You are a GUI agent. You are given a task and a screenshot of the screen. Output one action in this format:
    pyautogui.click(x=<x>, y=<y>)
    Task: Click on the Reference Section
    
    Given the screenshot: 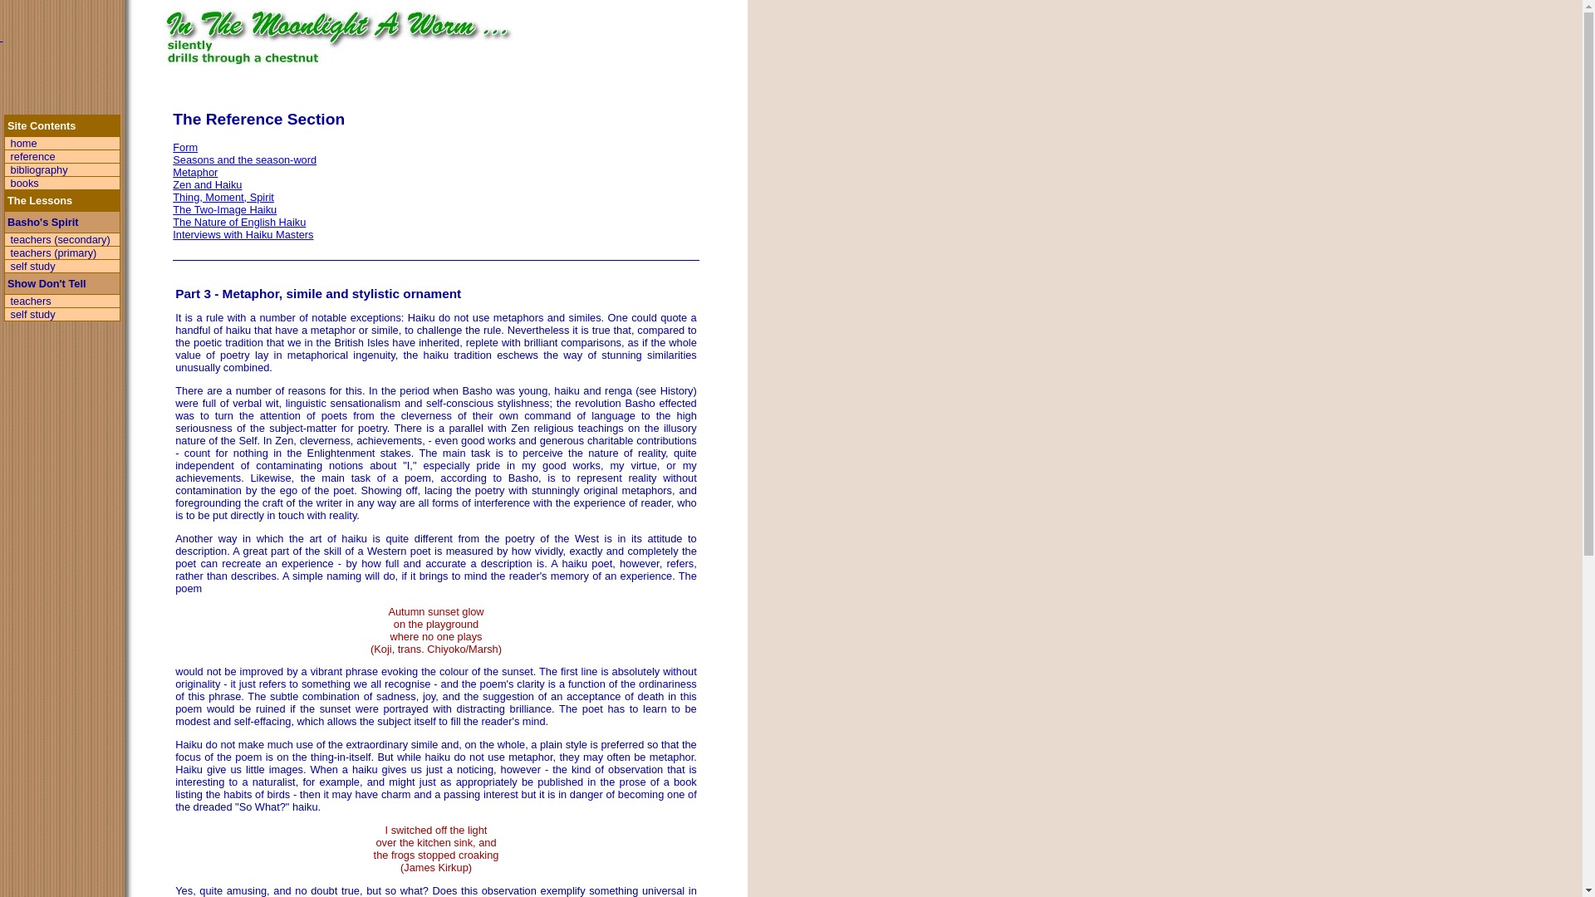 What is the action you would take?
    pyautogui.click(x=32, y=156)
    